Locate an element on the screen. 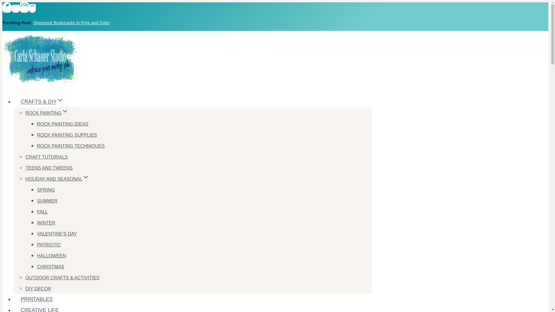 This screenshot has height=312, width=555. Facebook is located at coordinates (7, 9).